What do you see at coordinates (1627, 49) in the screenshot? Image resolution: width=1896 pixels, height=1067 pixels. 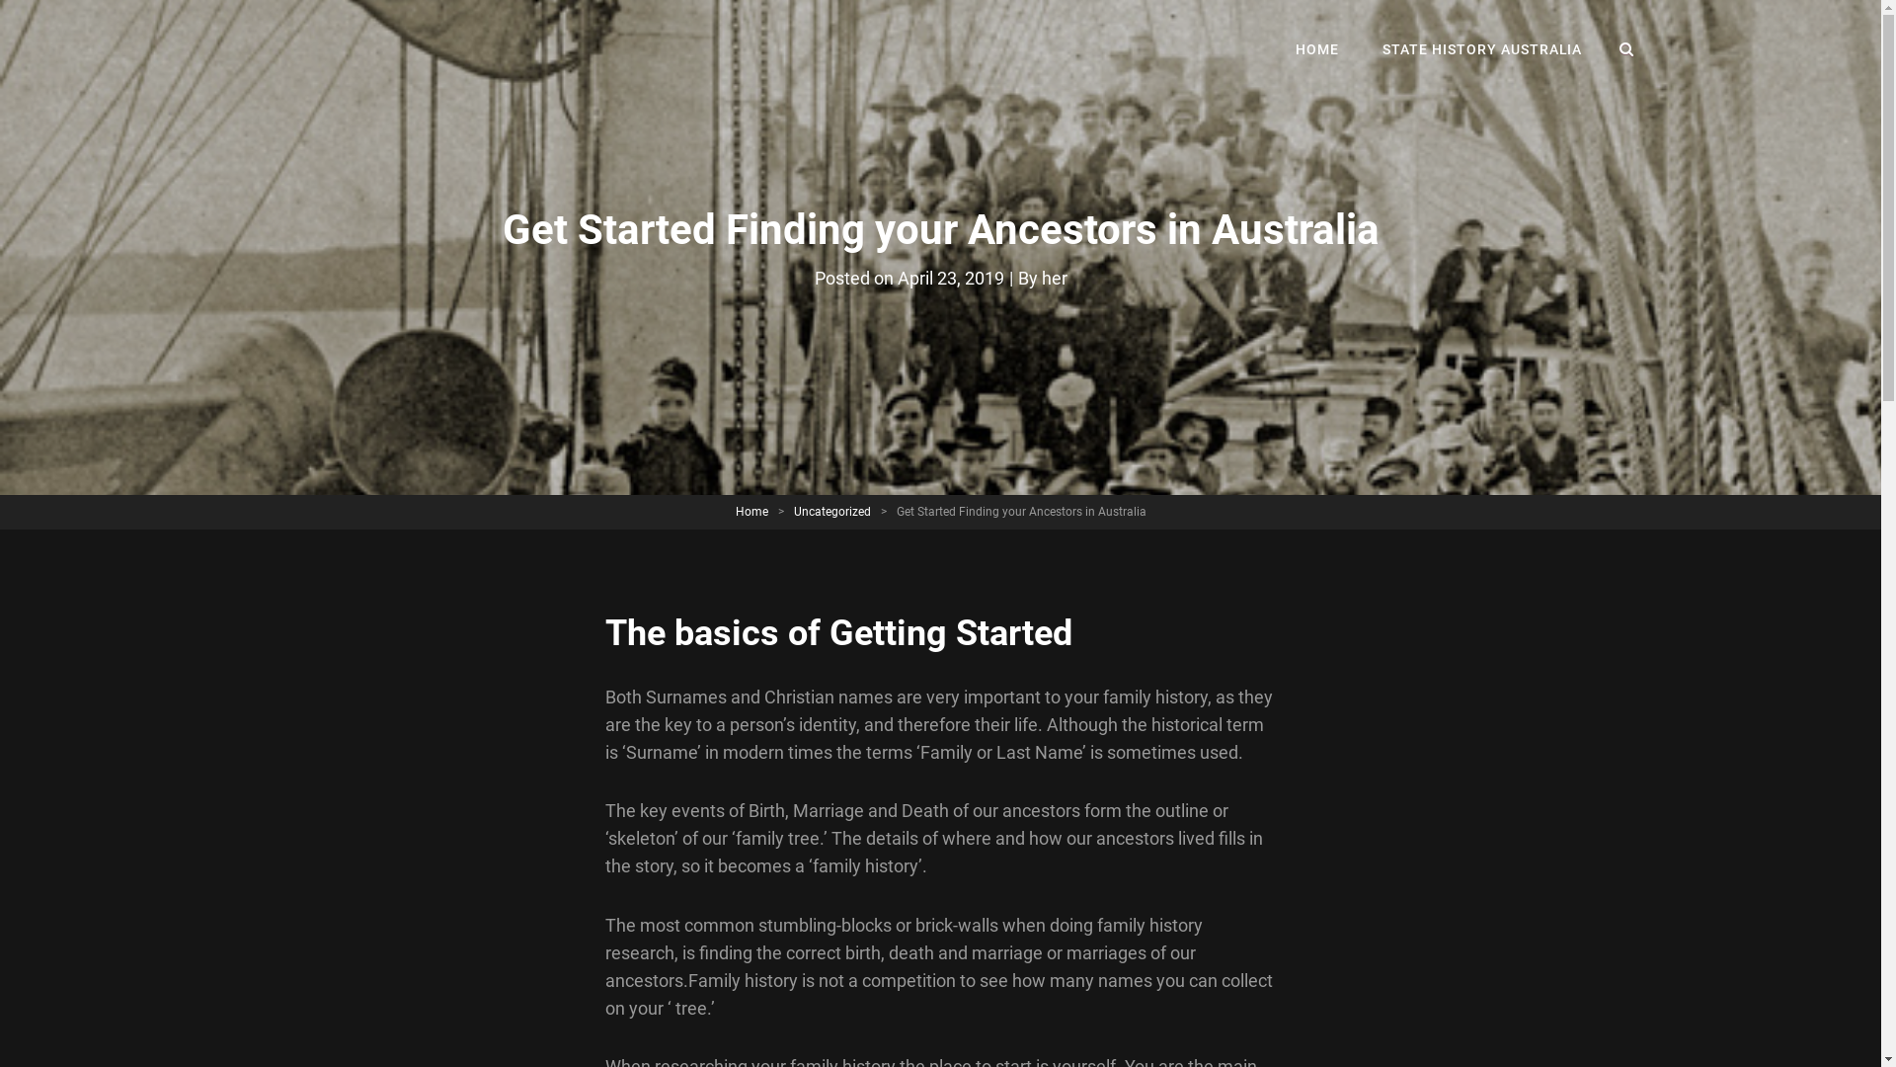 I see `SEARCH` at bounding box center [1627, 49].